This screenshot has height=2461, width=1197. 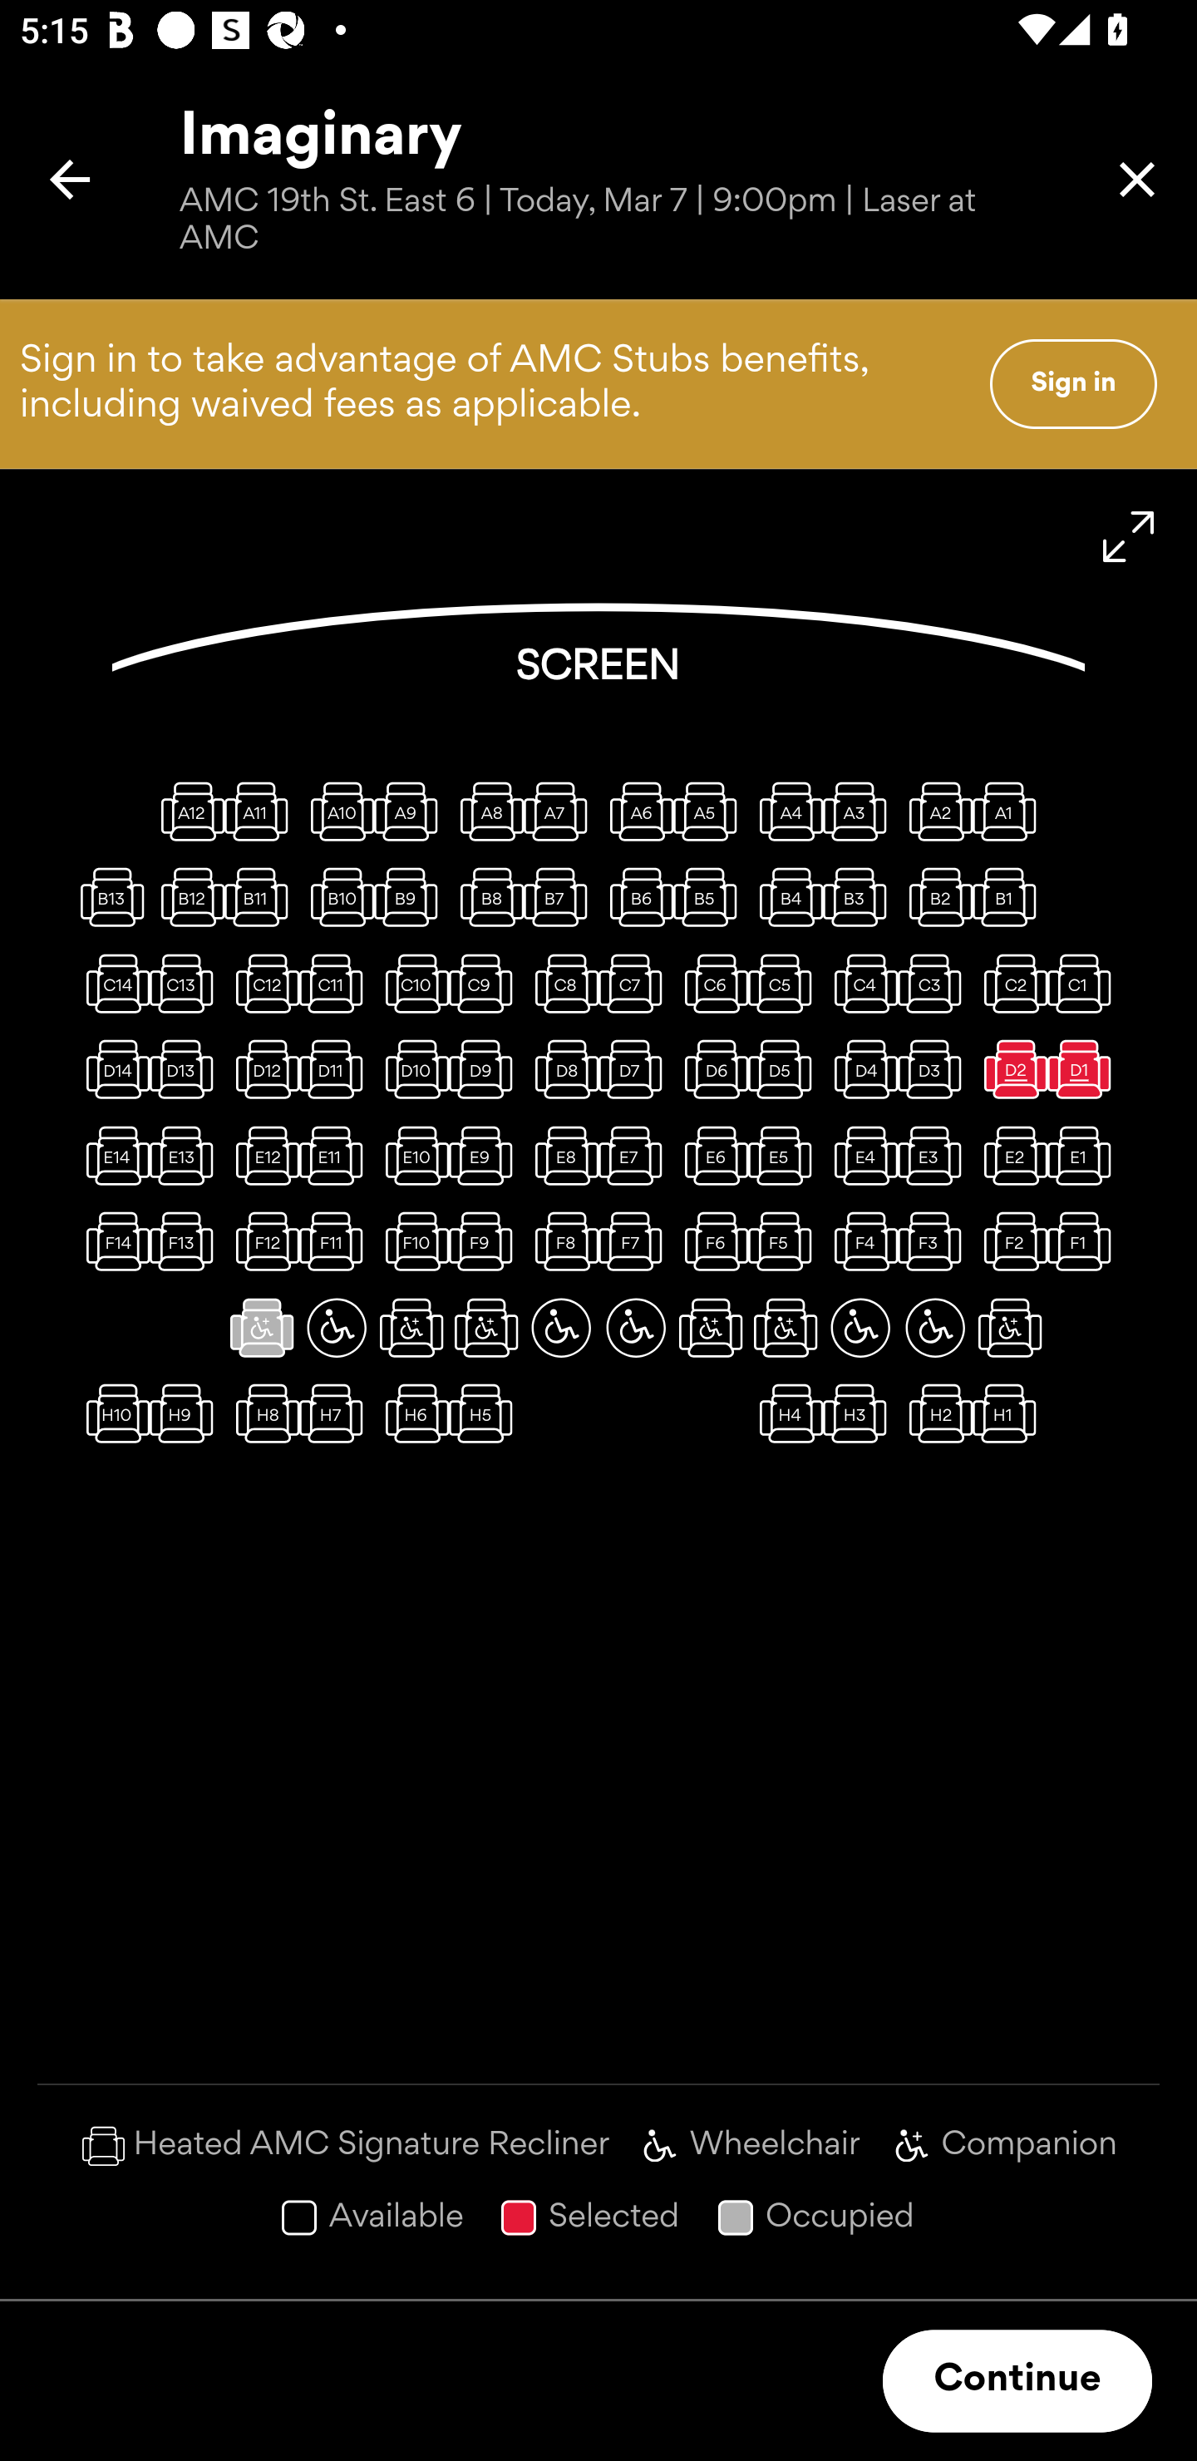 I want to click on H2, Regular seat, available, so click(x=934, y=1413).